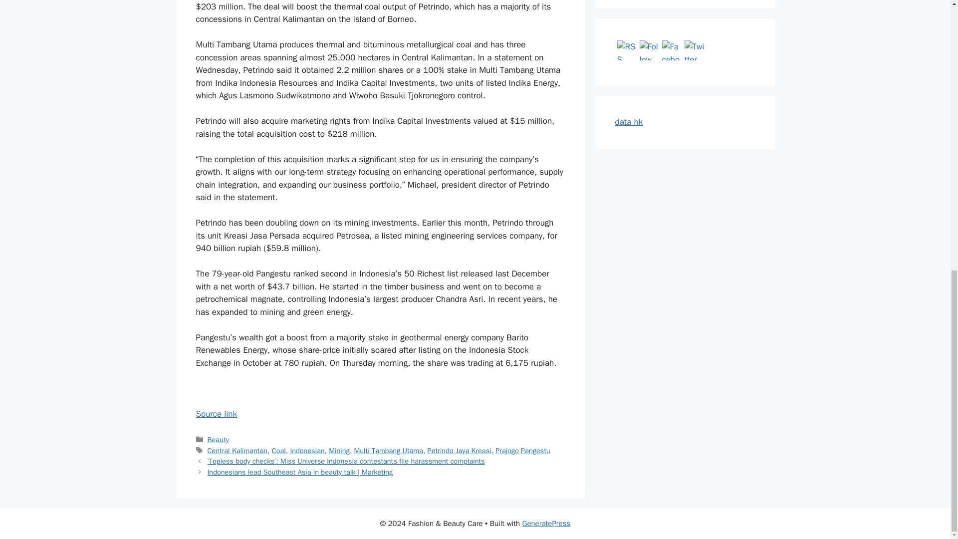 This screenshot has width=958, height=539. I want to click on Twitter, so click(695, 50).